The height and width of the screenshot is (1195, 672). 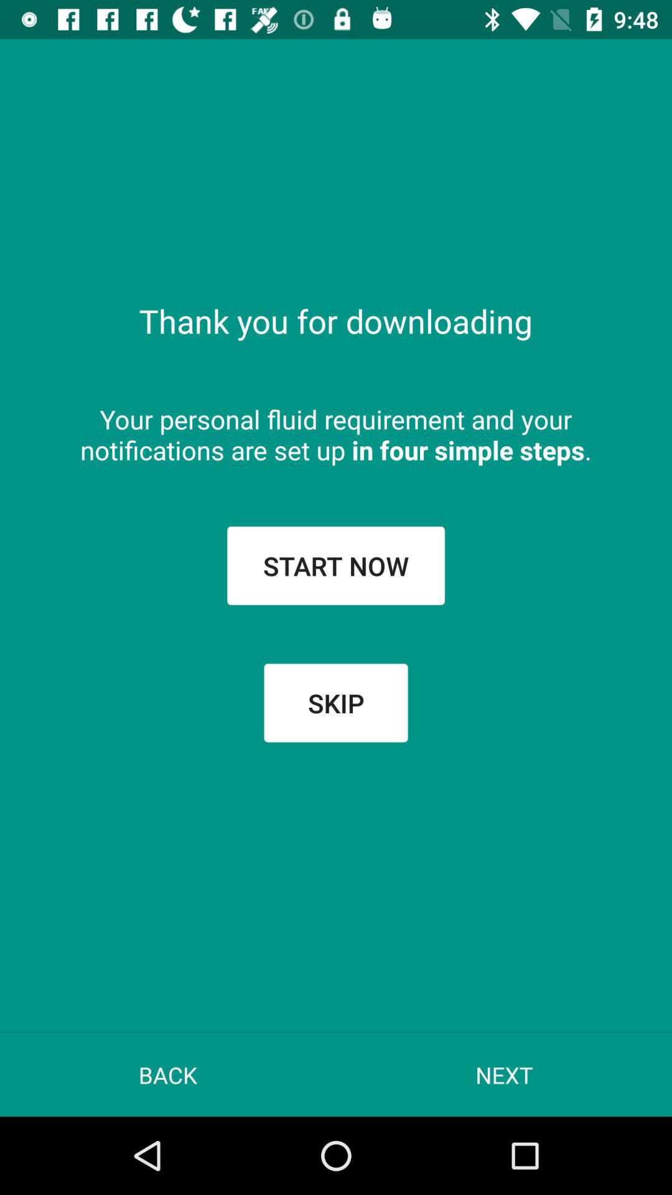 I want to click on choose the app at the bottom left corner, so click(x=168, y=1074).